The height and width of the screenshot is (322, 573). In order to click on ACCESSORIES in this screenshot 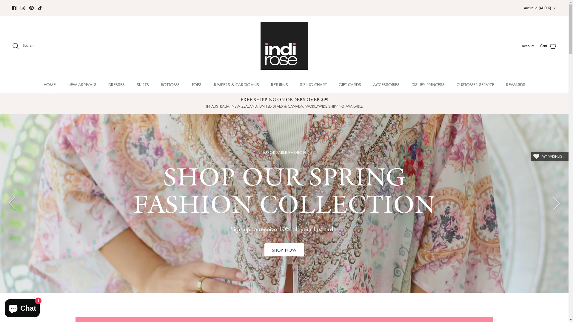, I will do `click(386, 84)`.